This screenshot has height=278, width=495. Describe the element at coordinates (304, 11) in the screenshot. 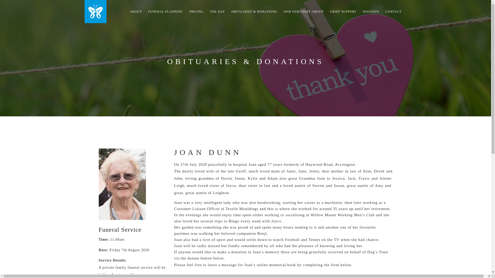

I see `JOIN OUR GRIEF GROUP` at that location.